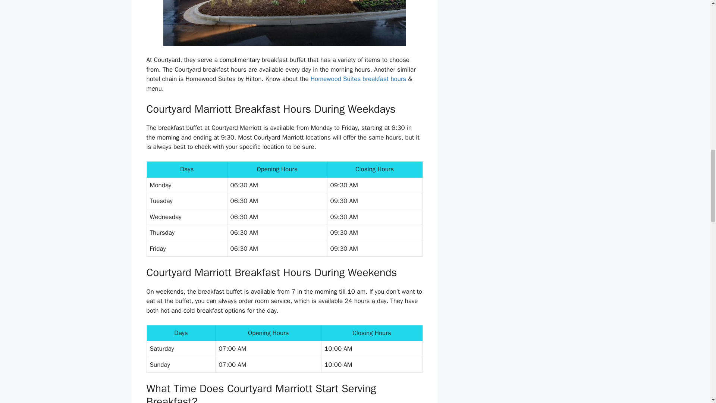  I want to click on Homewood Suites breakfast hours, so click(358, 79).